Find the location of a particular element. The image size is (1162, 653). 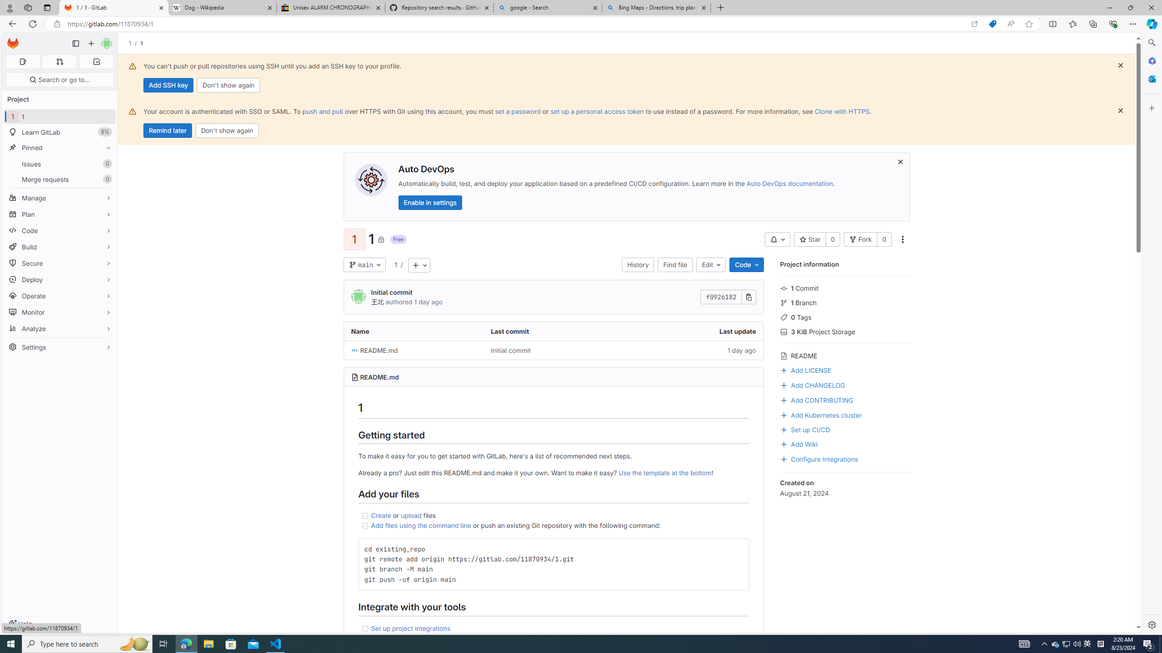

Add to tree is located at coordinates (419, 265).